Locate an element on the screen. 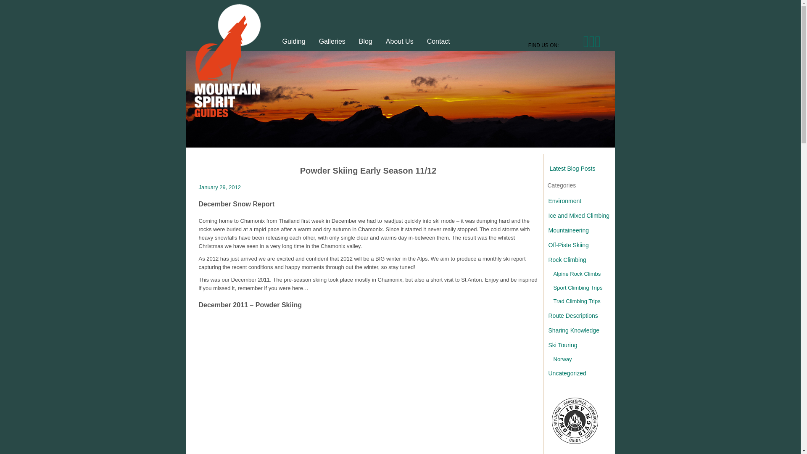  Galleries is located at coordinates (333, 40).